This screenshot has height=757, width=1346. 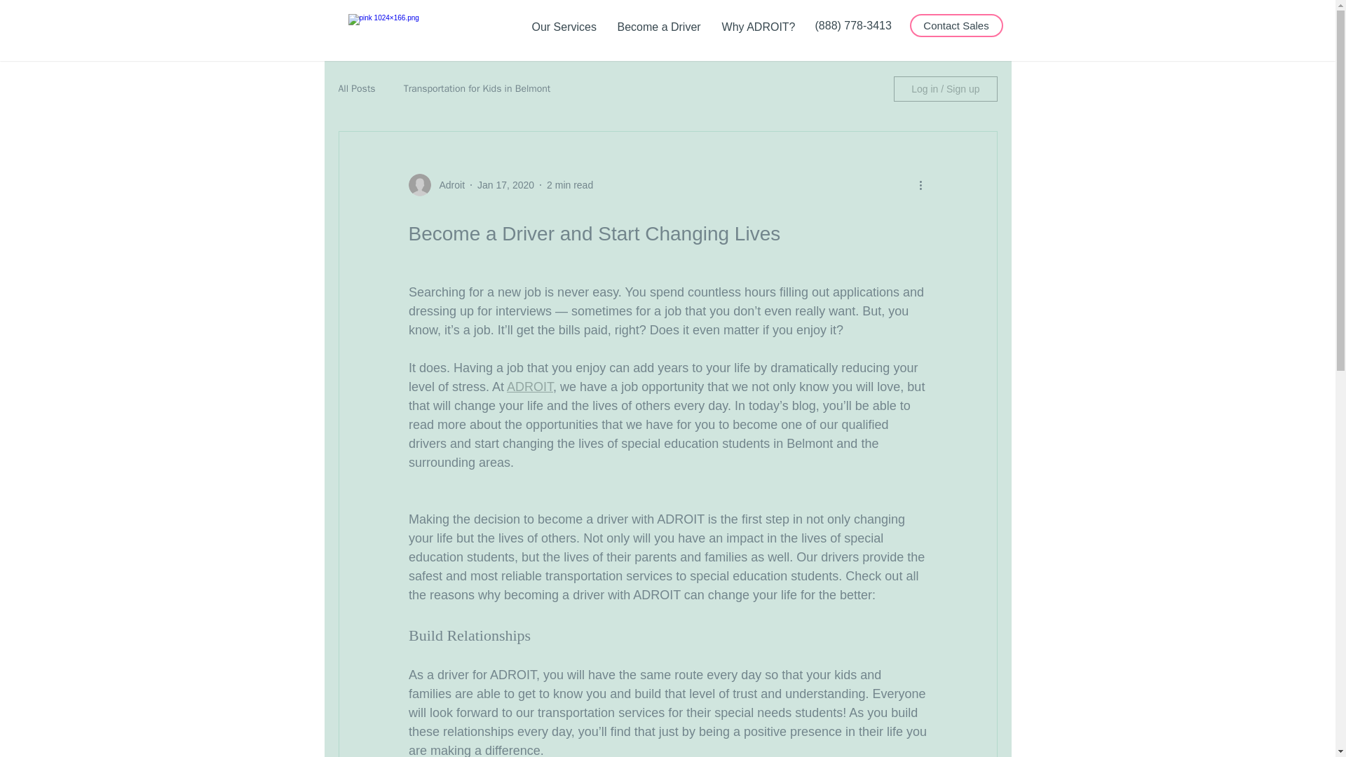 What do you see at coordinates (447, 185) in the screenshot?
I see `Adroit` at bounding box center [447, 185].